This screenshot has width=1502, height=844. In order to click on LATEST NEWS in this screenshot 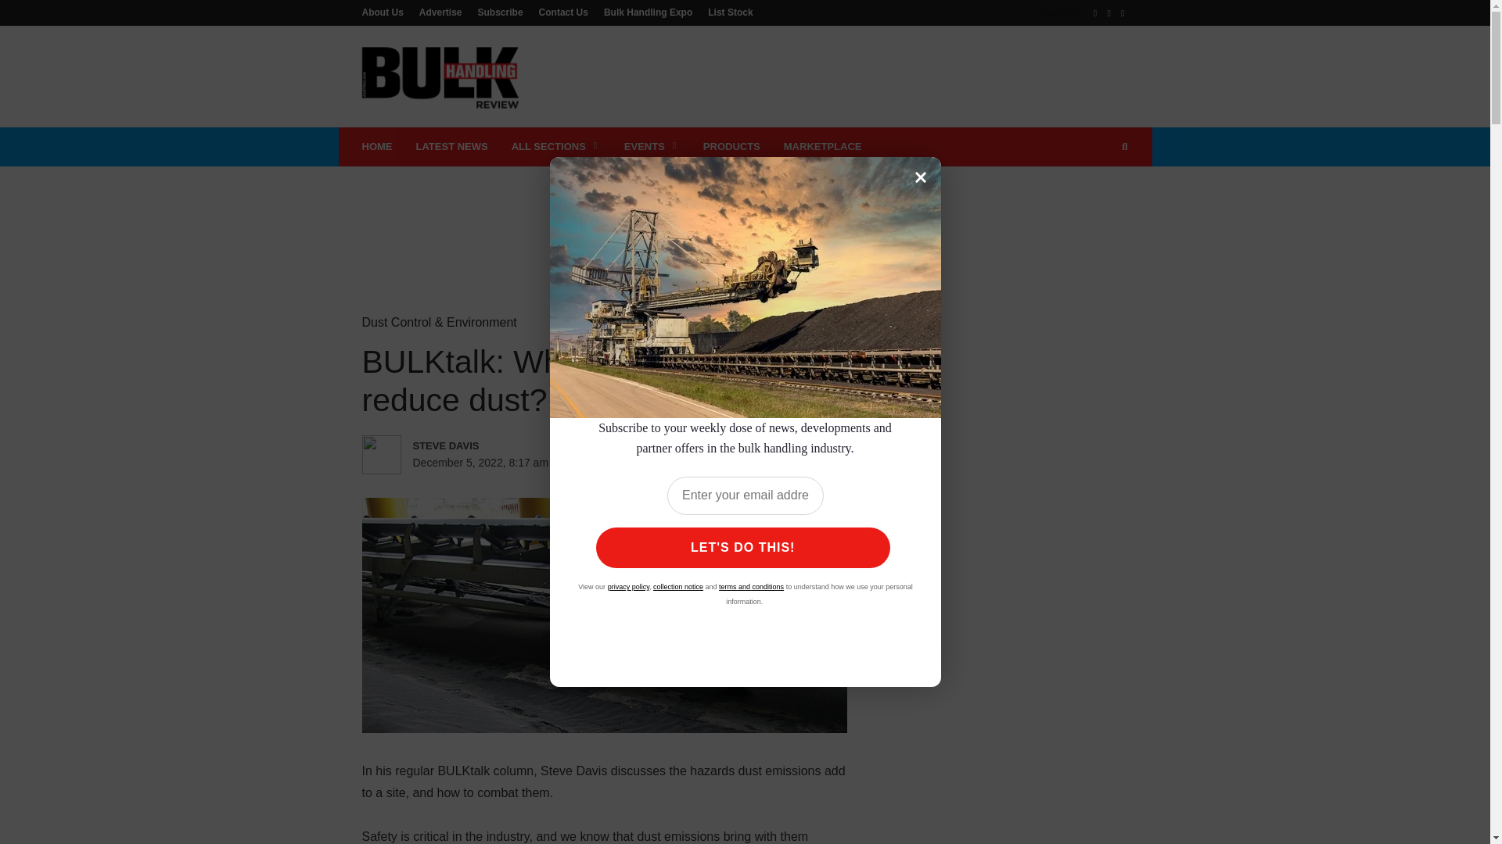, I will do `click(451, 147)`.